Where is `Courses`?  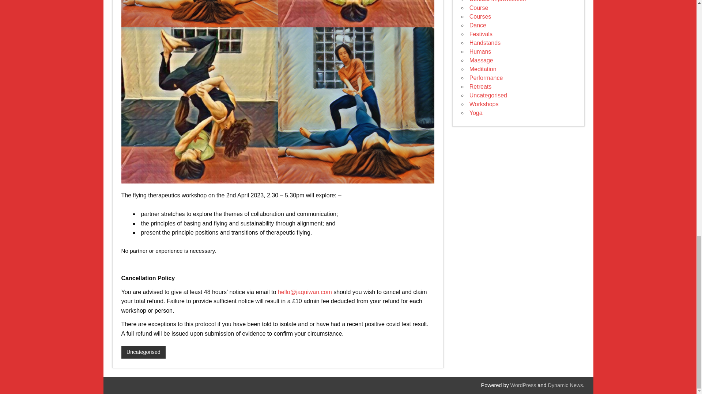
Courses is located at coordinates (480, 16).